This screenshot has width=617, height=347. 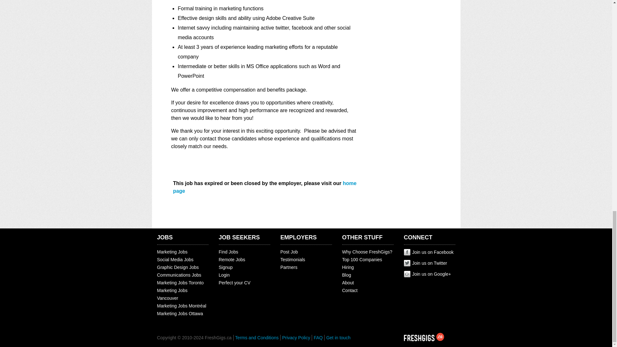 What do you see at coordinates (264, 187) in the screenshot?
I see `home page` at bounding box center [264, 187].